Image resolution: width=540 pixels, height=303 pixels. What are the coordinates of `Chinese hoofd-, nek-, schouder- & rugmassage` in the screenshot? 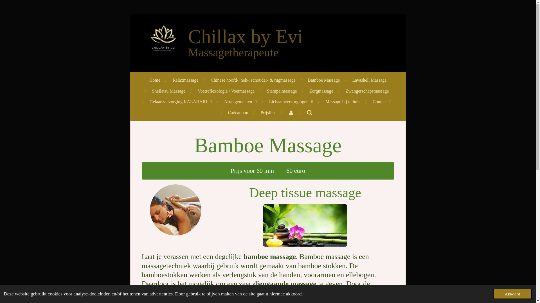 It's located at (253, 80).